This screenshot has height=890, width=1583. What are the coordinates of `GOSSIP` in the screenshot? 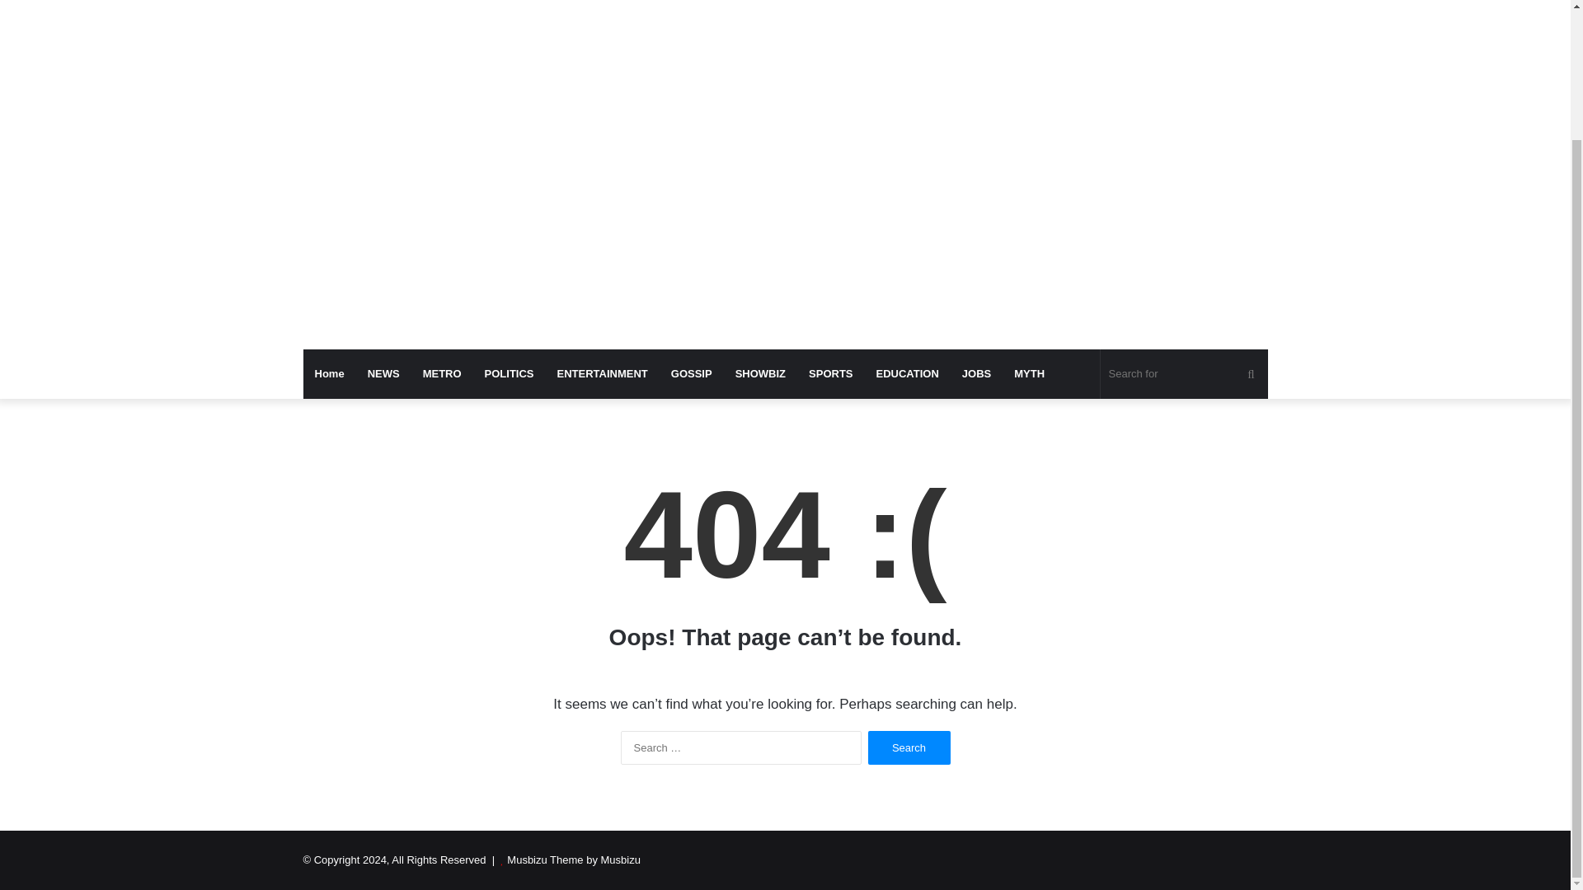 It's located at (691, 374).